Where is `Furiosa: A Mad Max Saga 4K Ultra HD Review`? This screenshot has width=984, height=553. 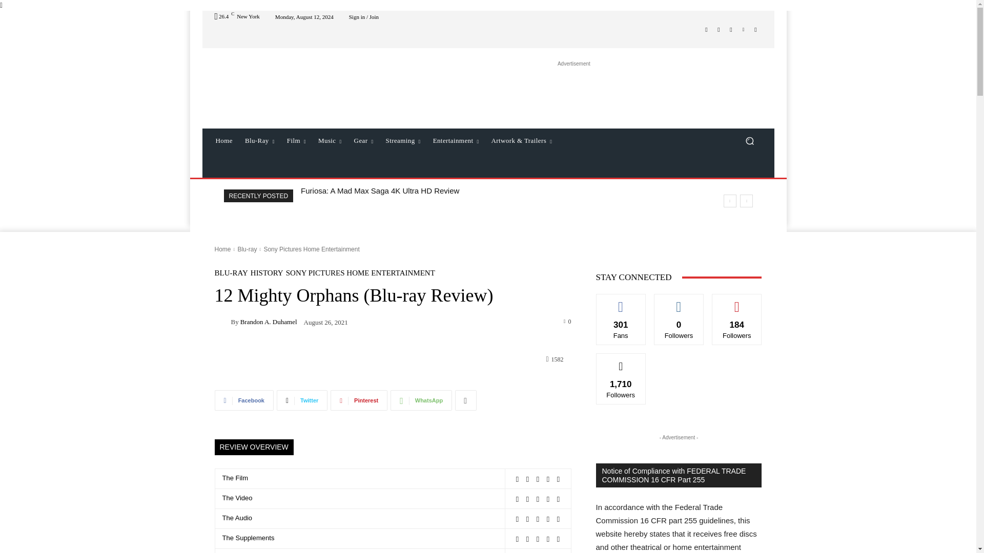
Furiosa: A Mad Max Saga 4K Ultra HD Review is located at coordinates (380, 190).